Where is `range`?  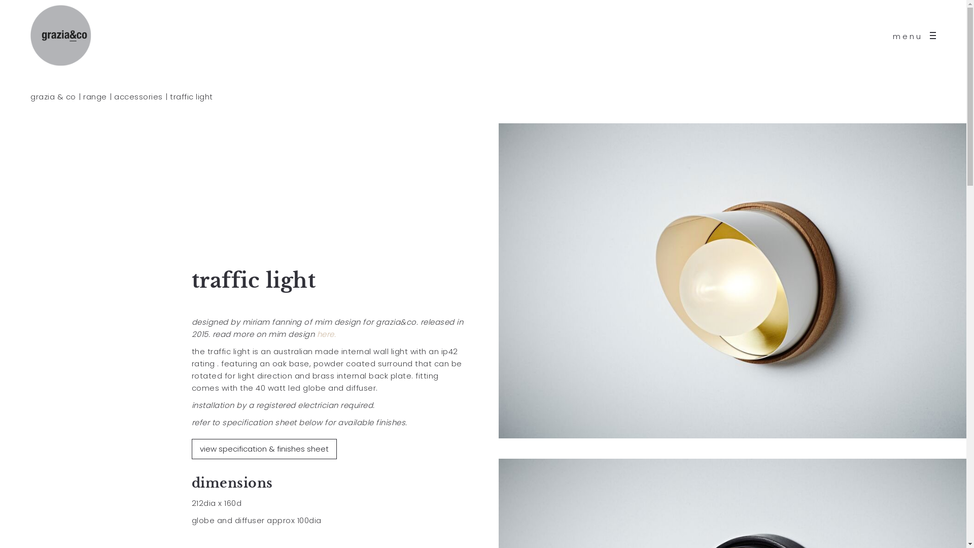
range is located at coordinates (95, 96).